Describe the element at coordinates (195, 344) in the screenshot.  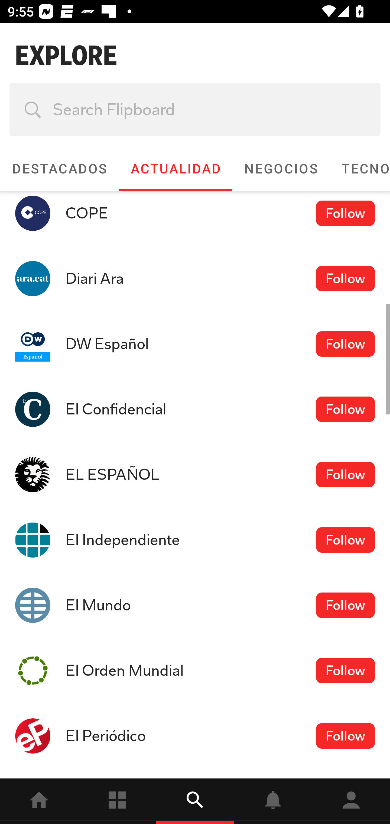
I see `DW Español Follow` at that location.